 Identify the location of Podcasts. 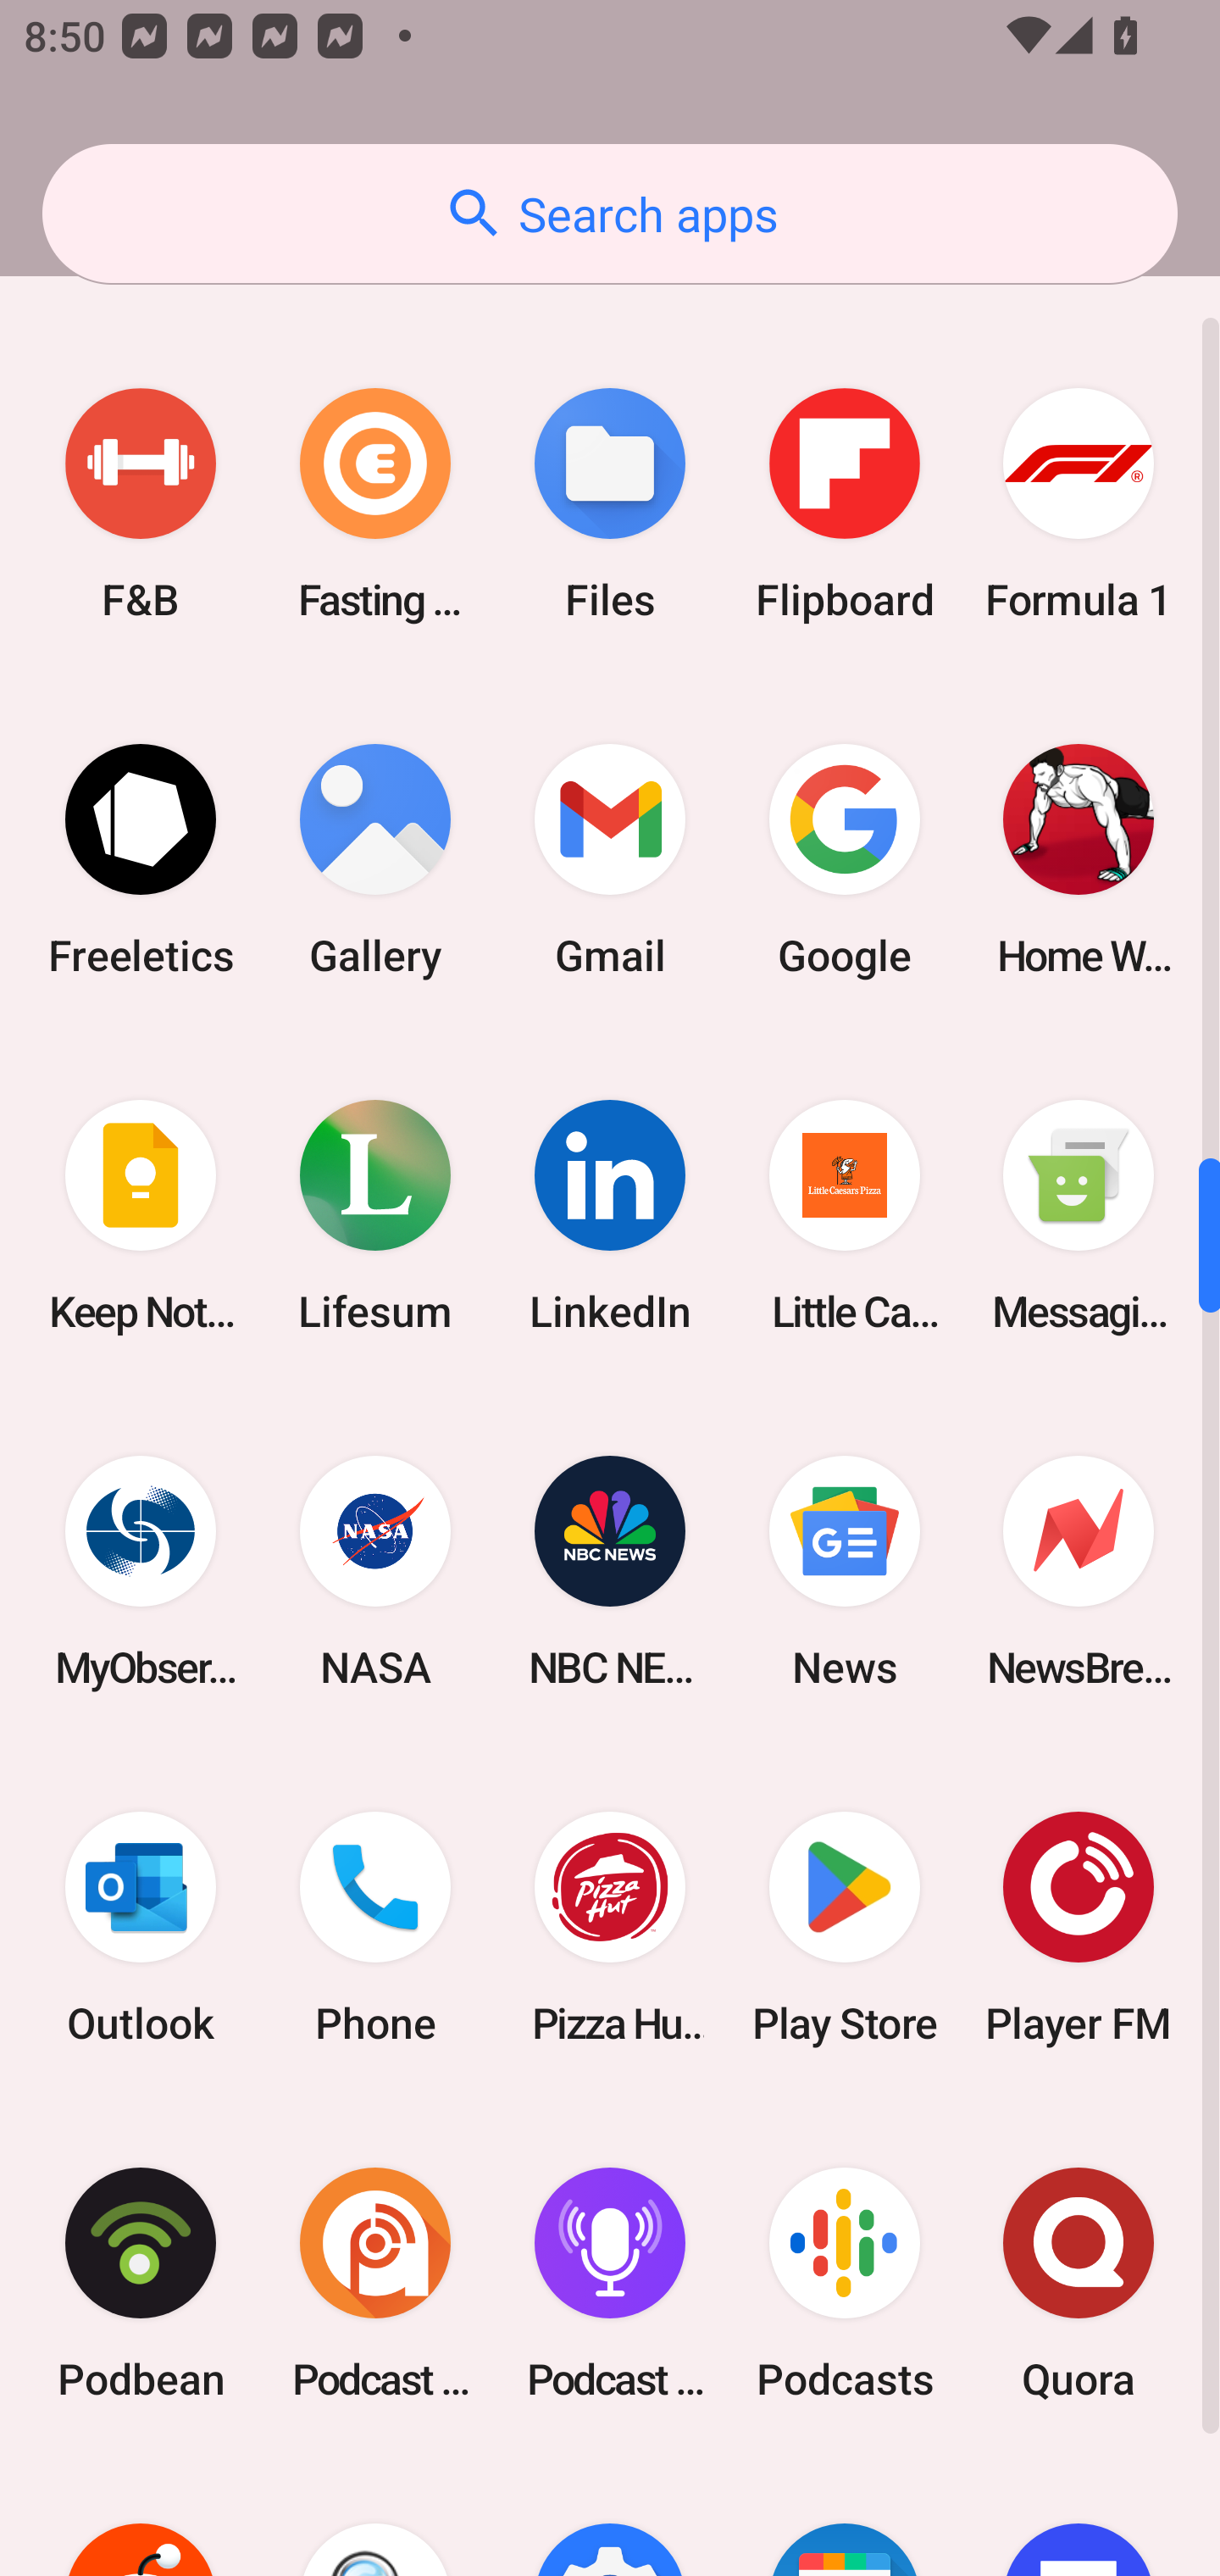
(844, 2283).